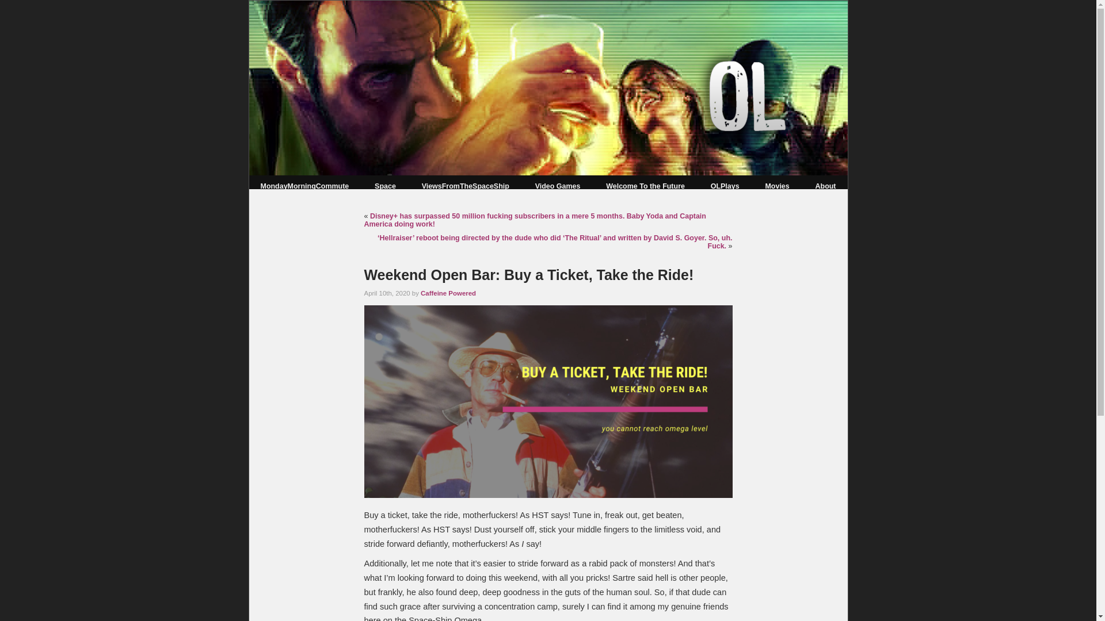  What do you see at coordinates (384, 186) in the screenshot?
I see `Space` at bounding box center [384, 186].